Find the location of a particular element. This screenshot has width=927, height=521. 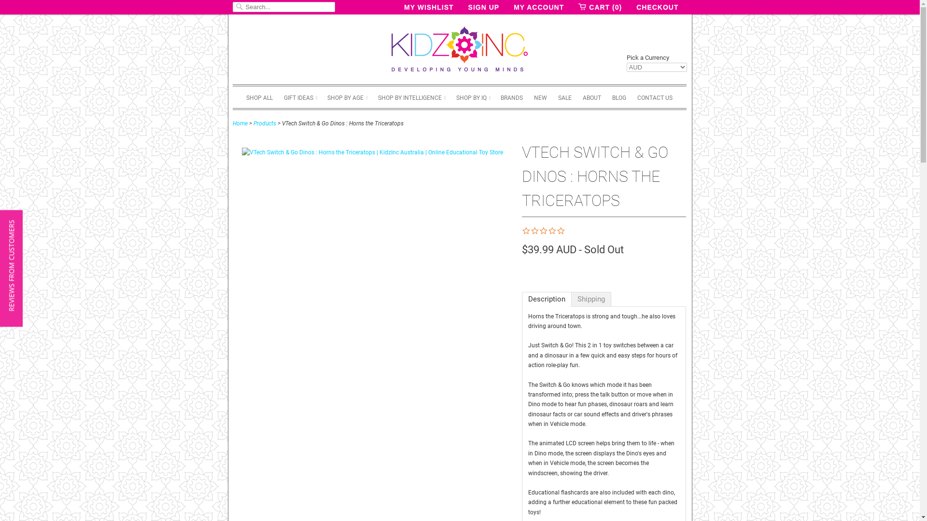

MY WISHLIST is located at coordinates (429, 7).